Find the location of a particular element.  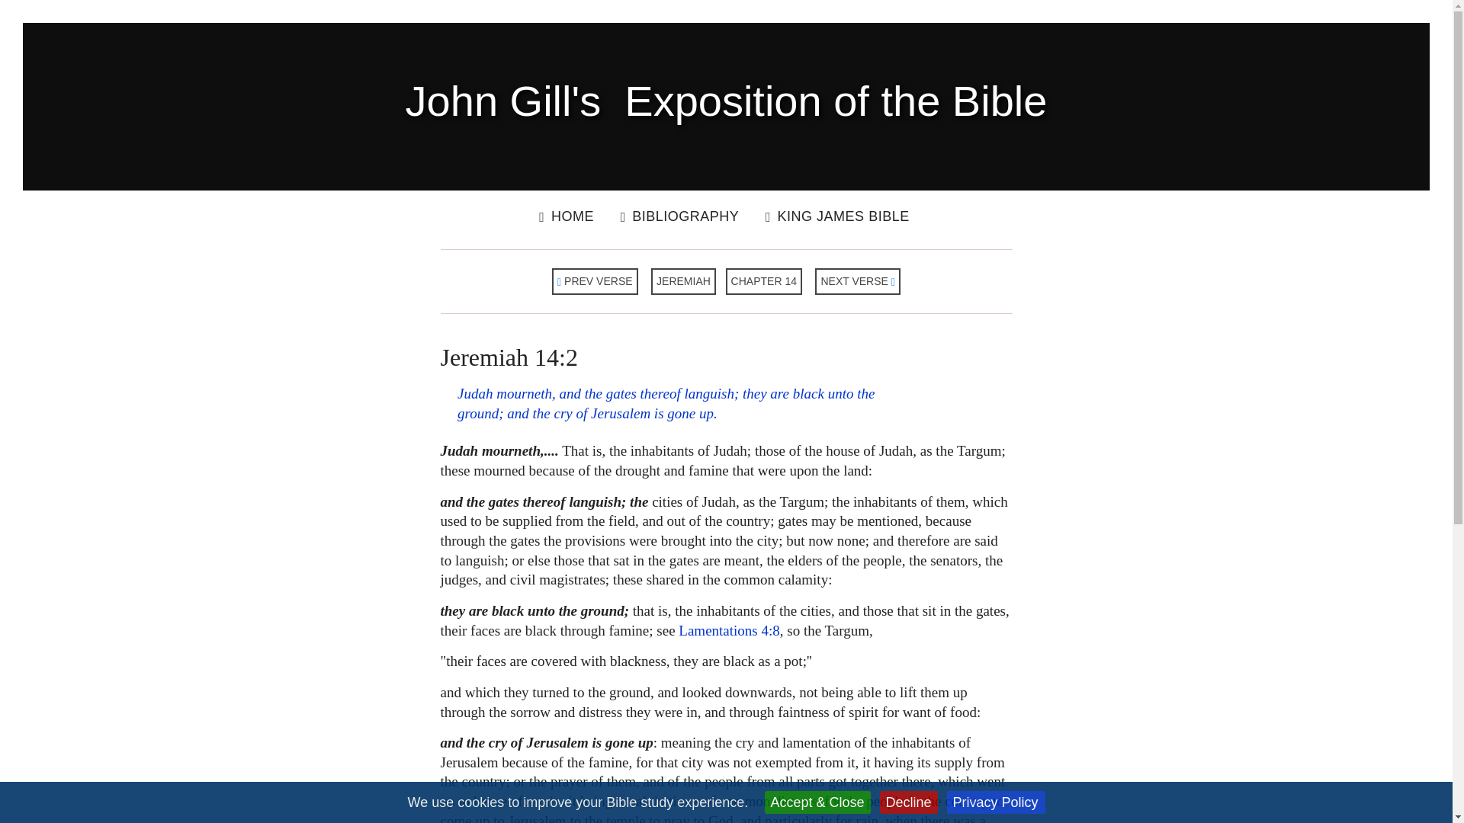

CHAPTER 14 is located at coordinates (764, 281).